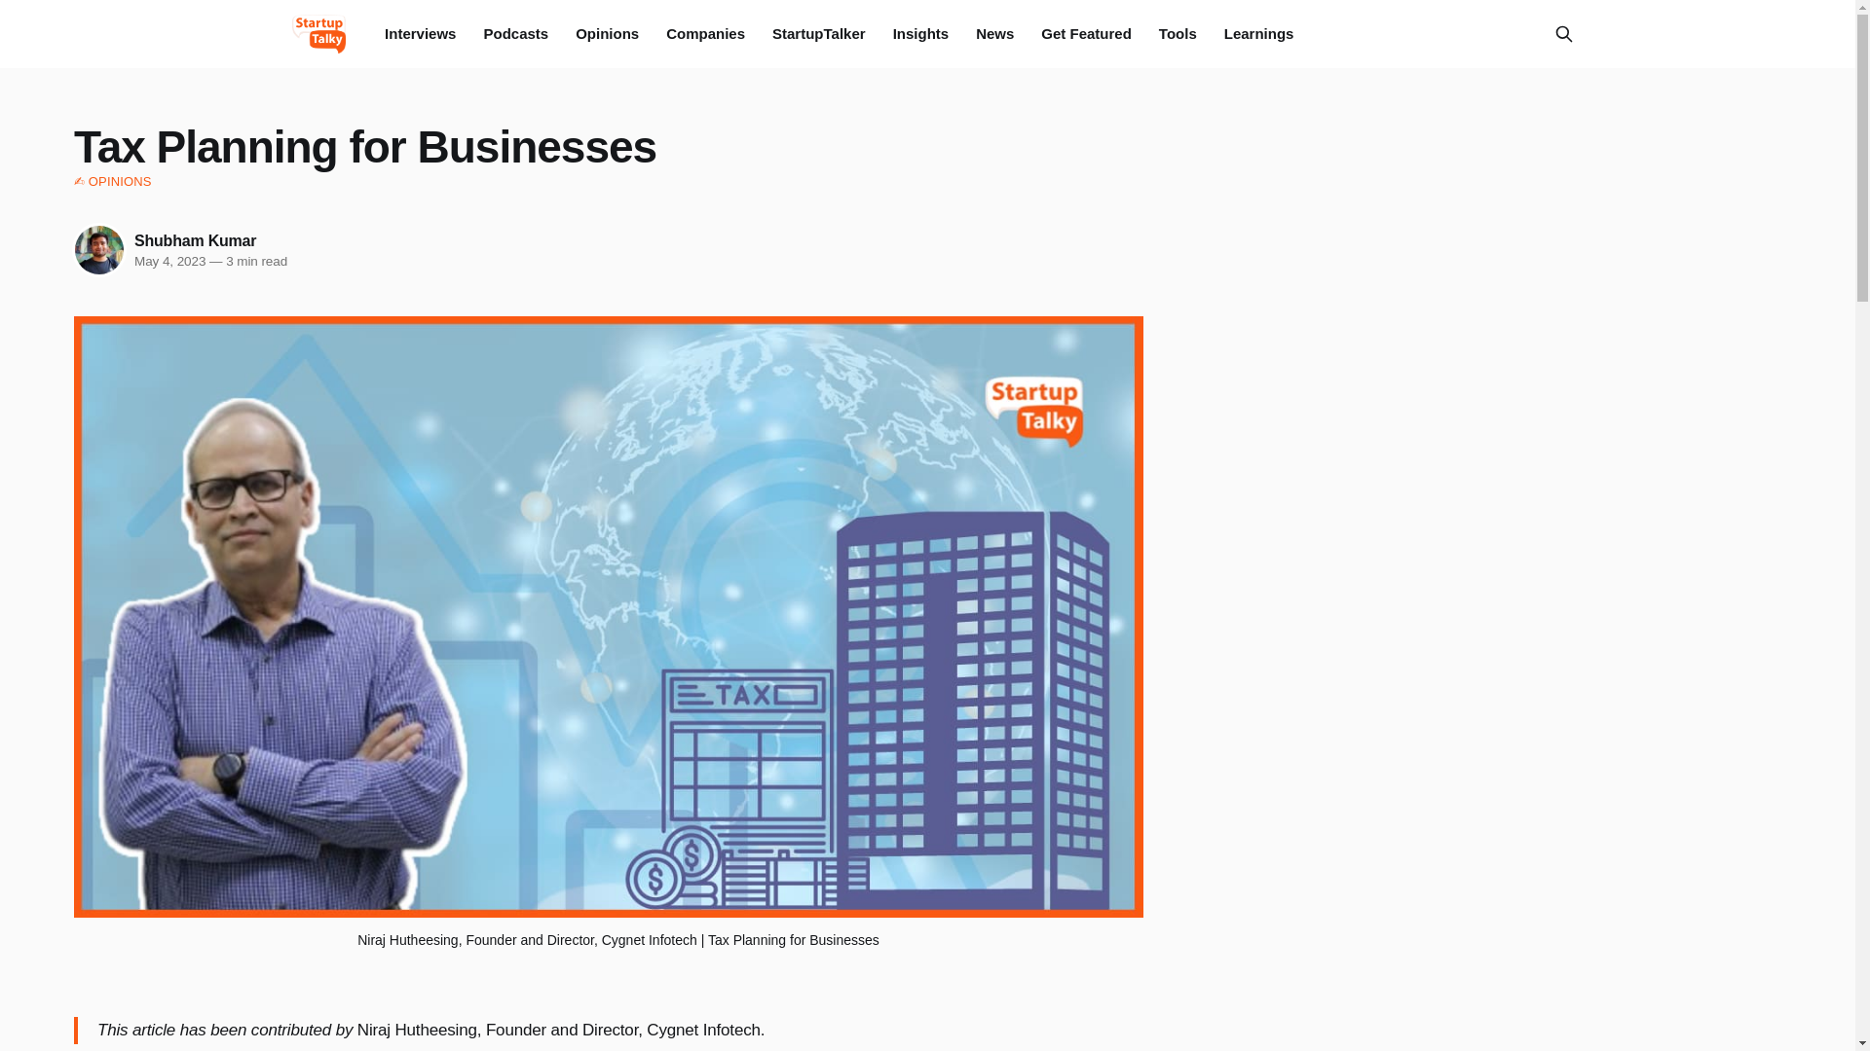  I want to click on Insights, so click(921, 33).